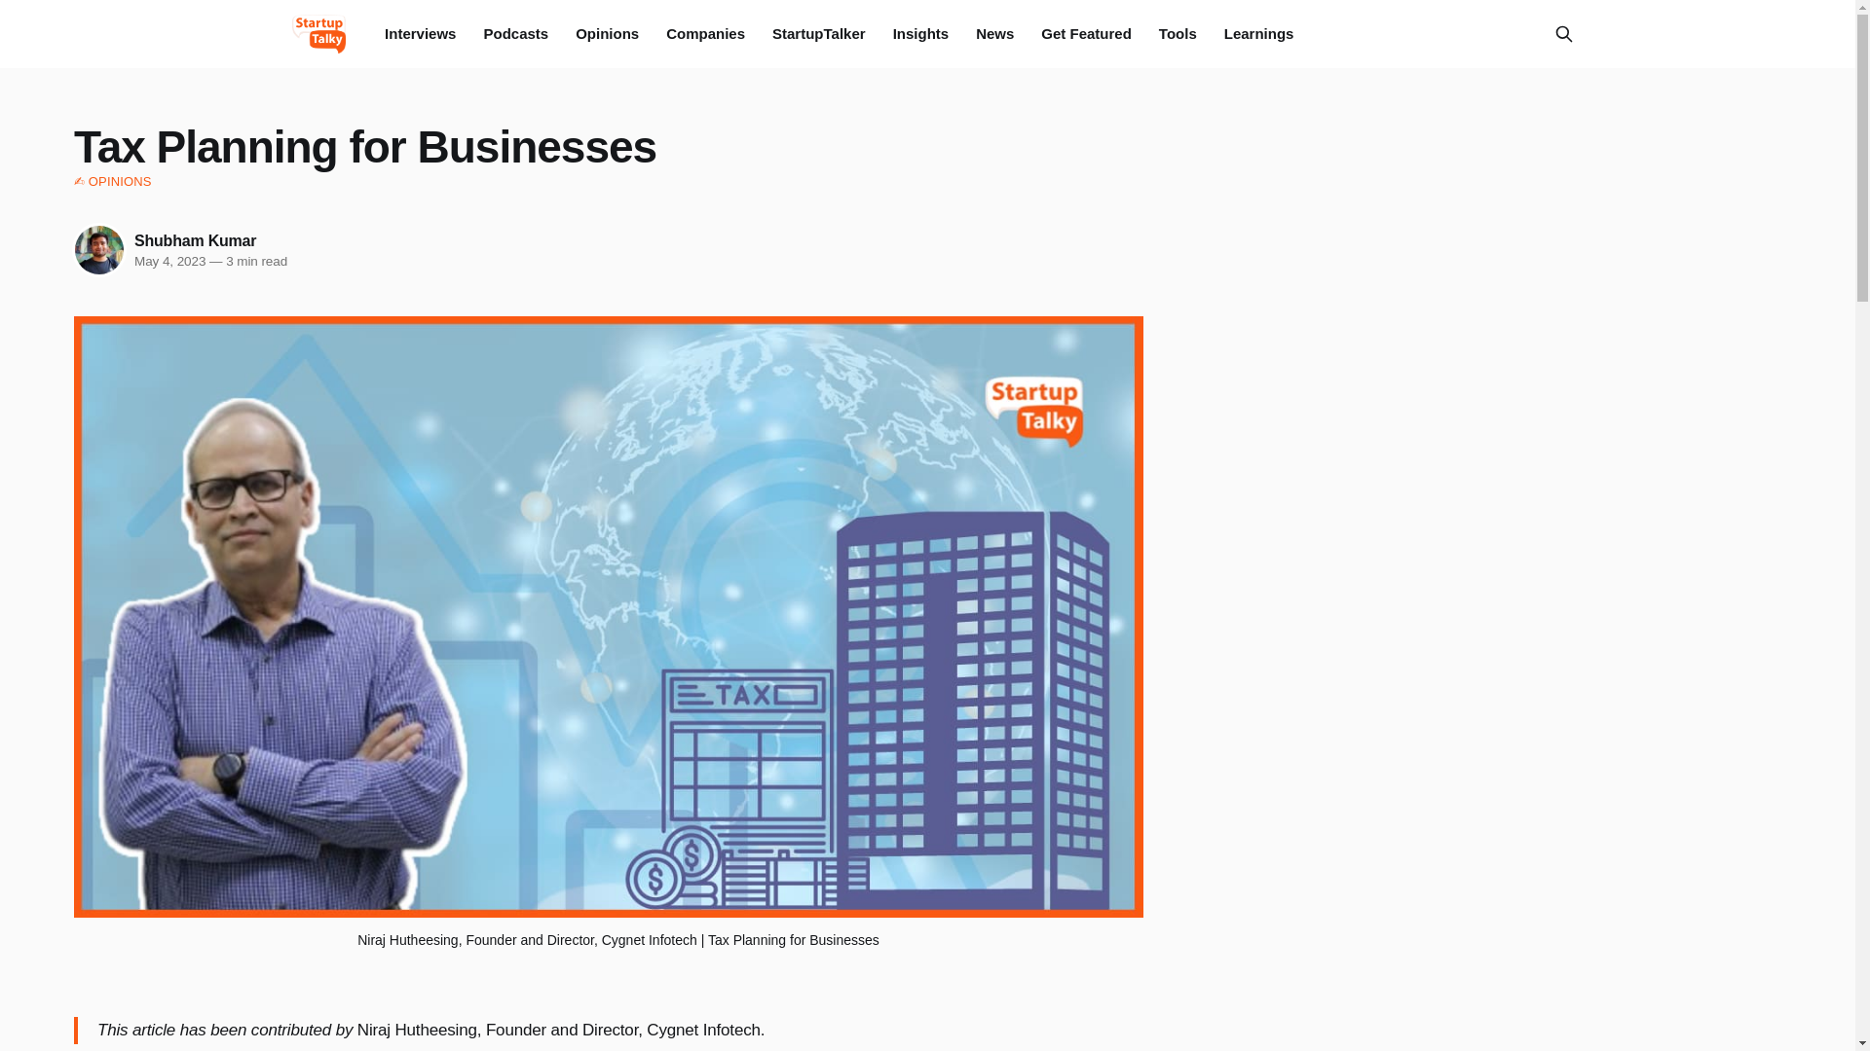  I want to click on Insights, so click(921, 33).